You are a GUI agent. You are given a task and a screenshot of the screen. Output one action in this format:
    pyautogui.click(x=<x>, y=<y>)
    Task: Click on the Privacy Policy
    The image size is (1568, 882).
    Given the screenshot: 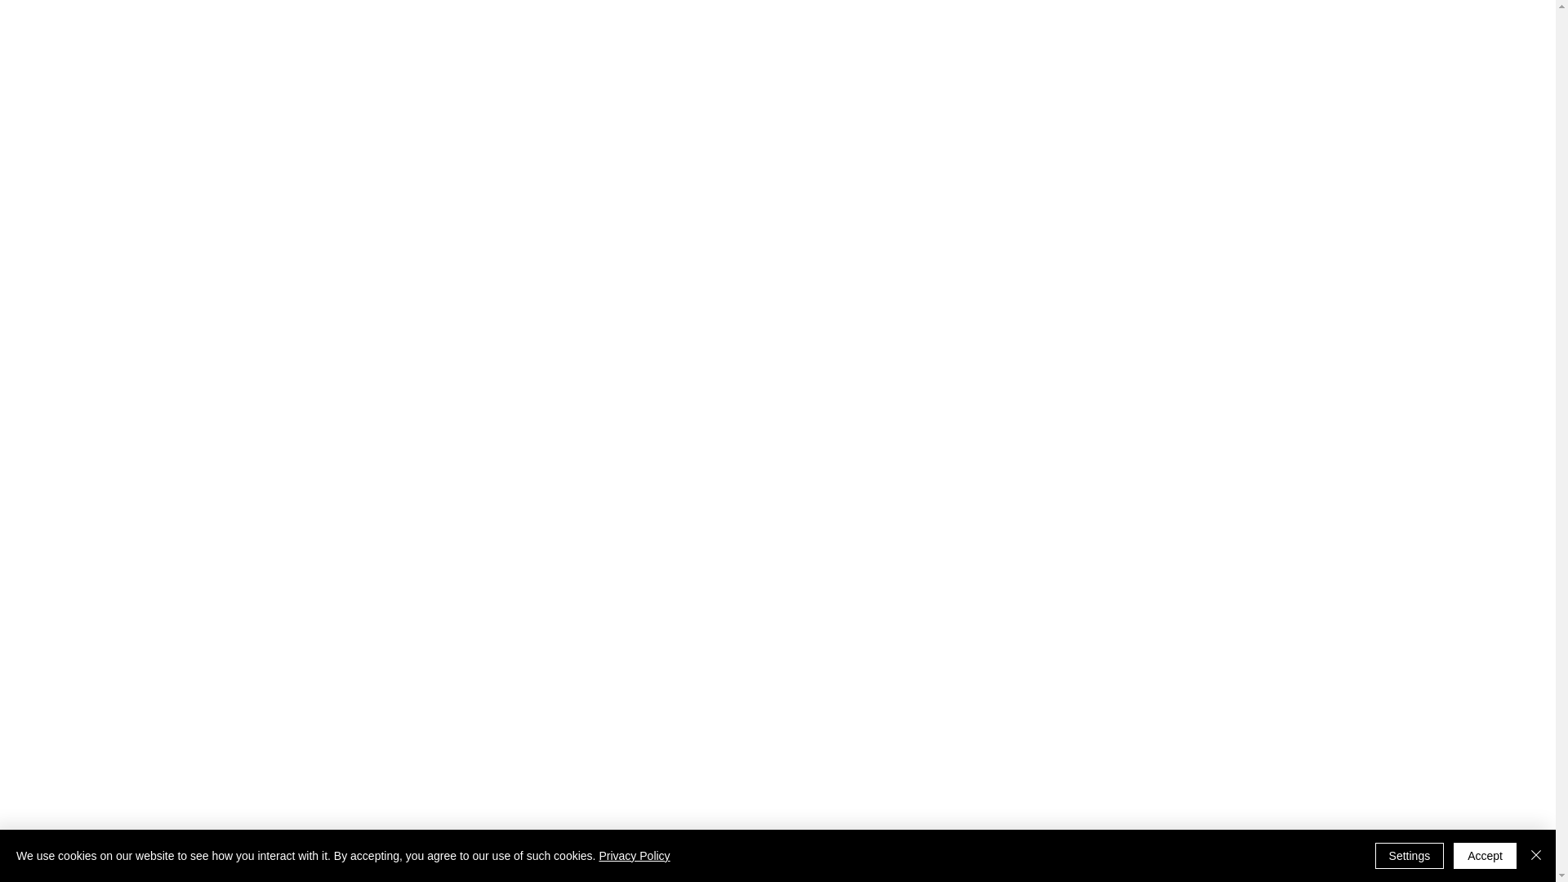 What is the action you would take?
    pyautogui.click(x=634, y=856)
    